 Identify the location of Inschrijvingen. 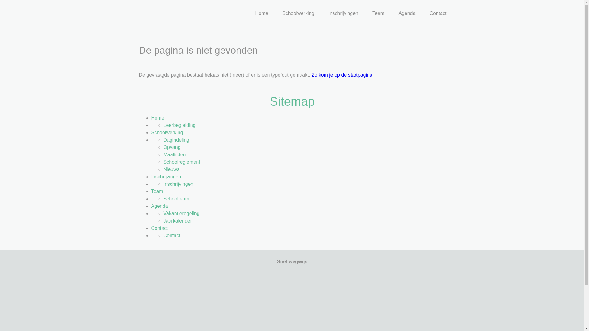
(166, 177).